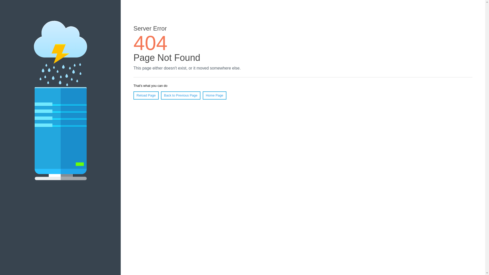 The image size is (489, 275). I want to click on Reload Page, so click(146, 95).